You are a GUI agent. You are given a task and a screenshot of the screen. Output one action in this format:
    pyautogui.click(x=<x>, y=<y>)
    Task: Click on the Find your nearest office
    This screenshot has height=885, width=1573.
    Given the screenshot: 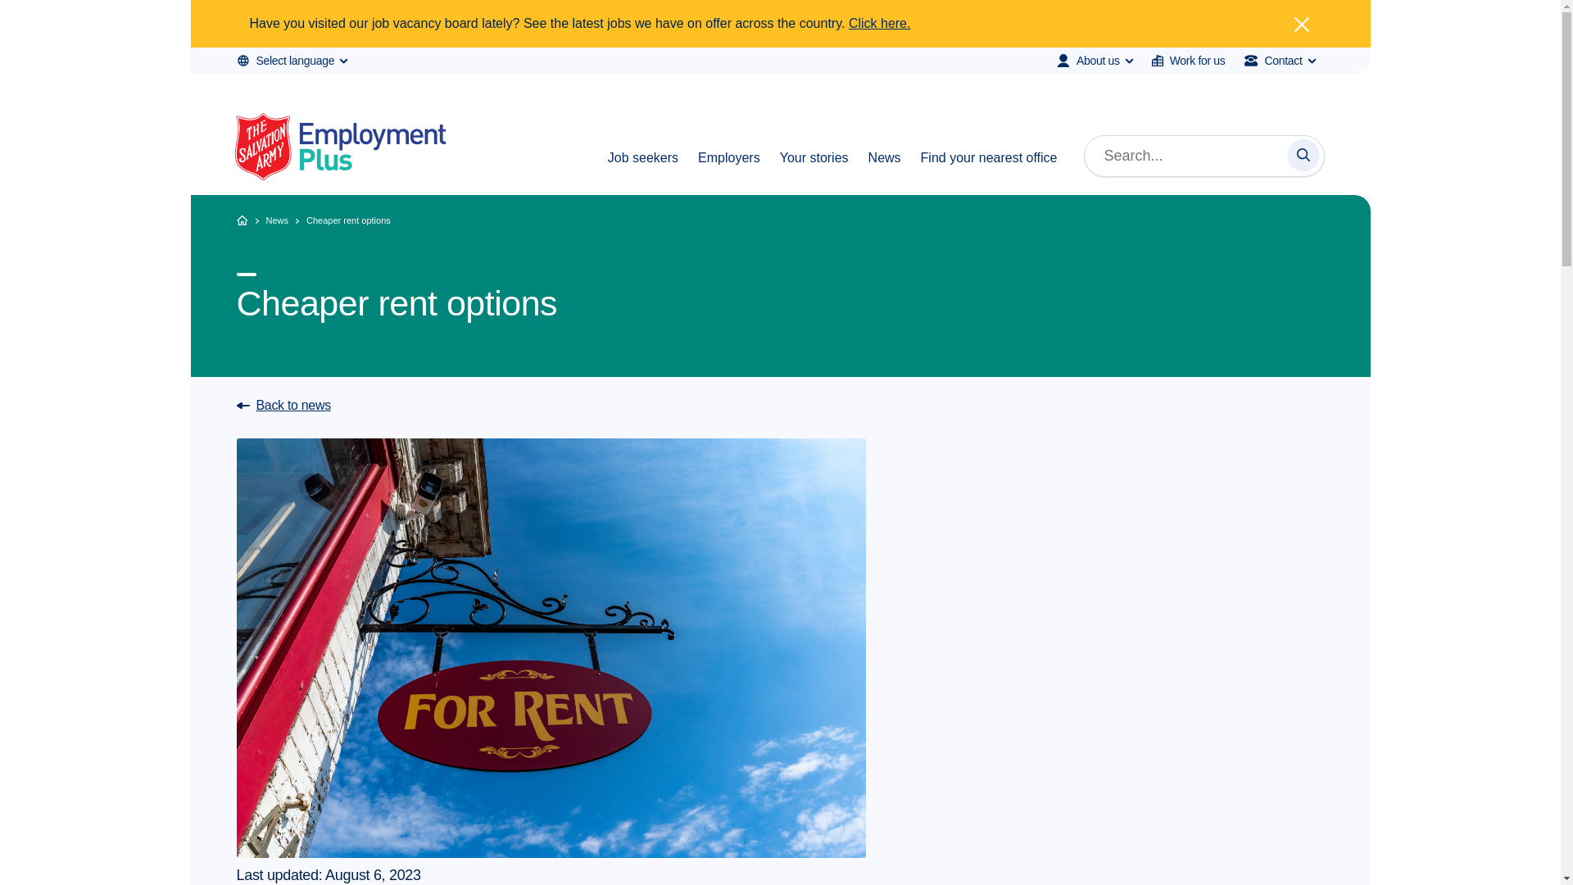 What is the action you would take?
    pyautogui.click(x=988, y=170)
    